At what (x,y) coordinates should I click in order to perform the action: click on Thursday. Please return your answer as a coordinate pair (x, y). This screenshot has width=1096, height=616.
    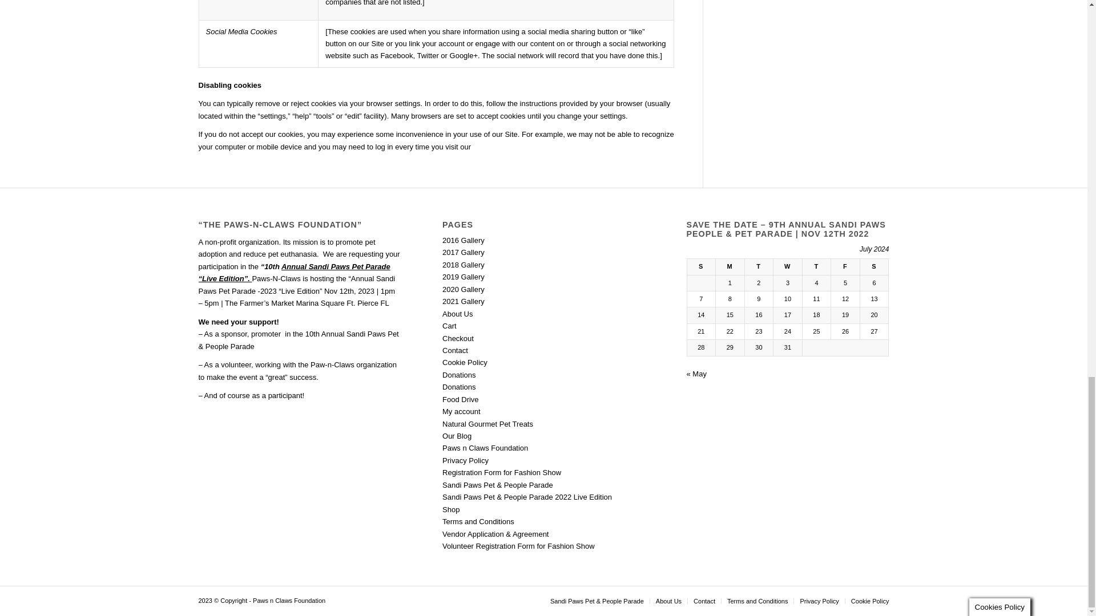
    Looking at the image, I should click on (816, 266).